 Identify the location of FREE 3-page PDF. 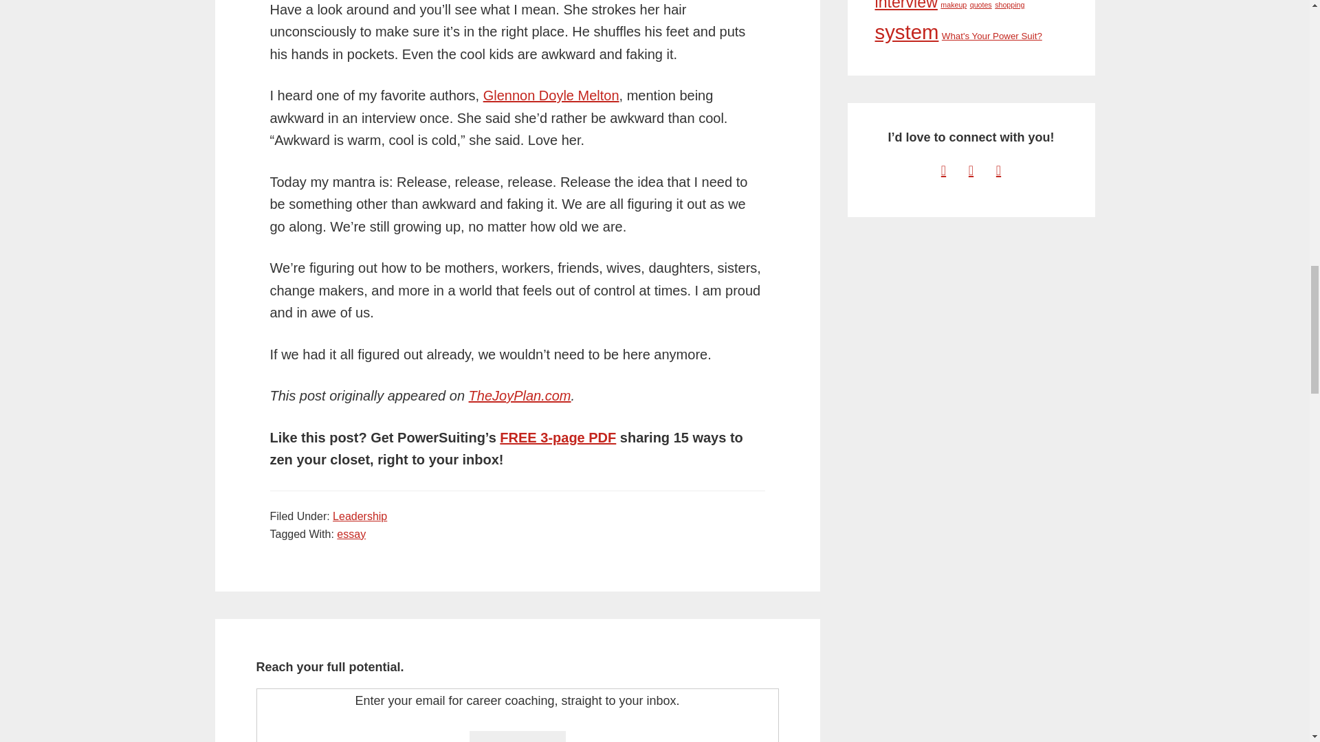
(558, 438).